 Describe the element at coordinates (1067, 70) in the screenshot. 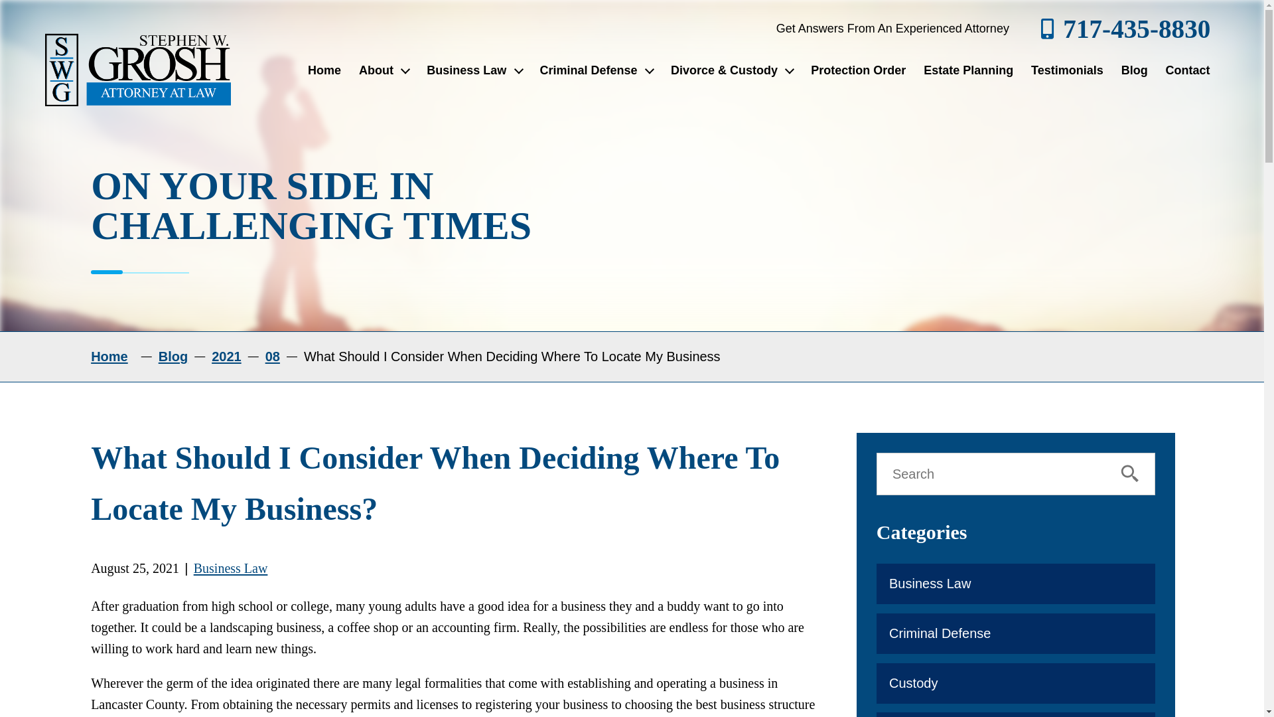

I see `Testimonials` at that location.